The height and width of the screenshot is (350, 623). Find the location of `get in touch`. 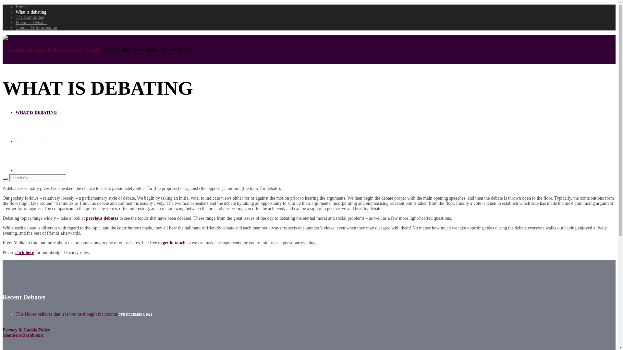

get in touch is located at coordinates (174, 243).